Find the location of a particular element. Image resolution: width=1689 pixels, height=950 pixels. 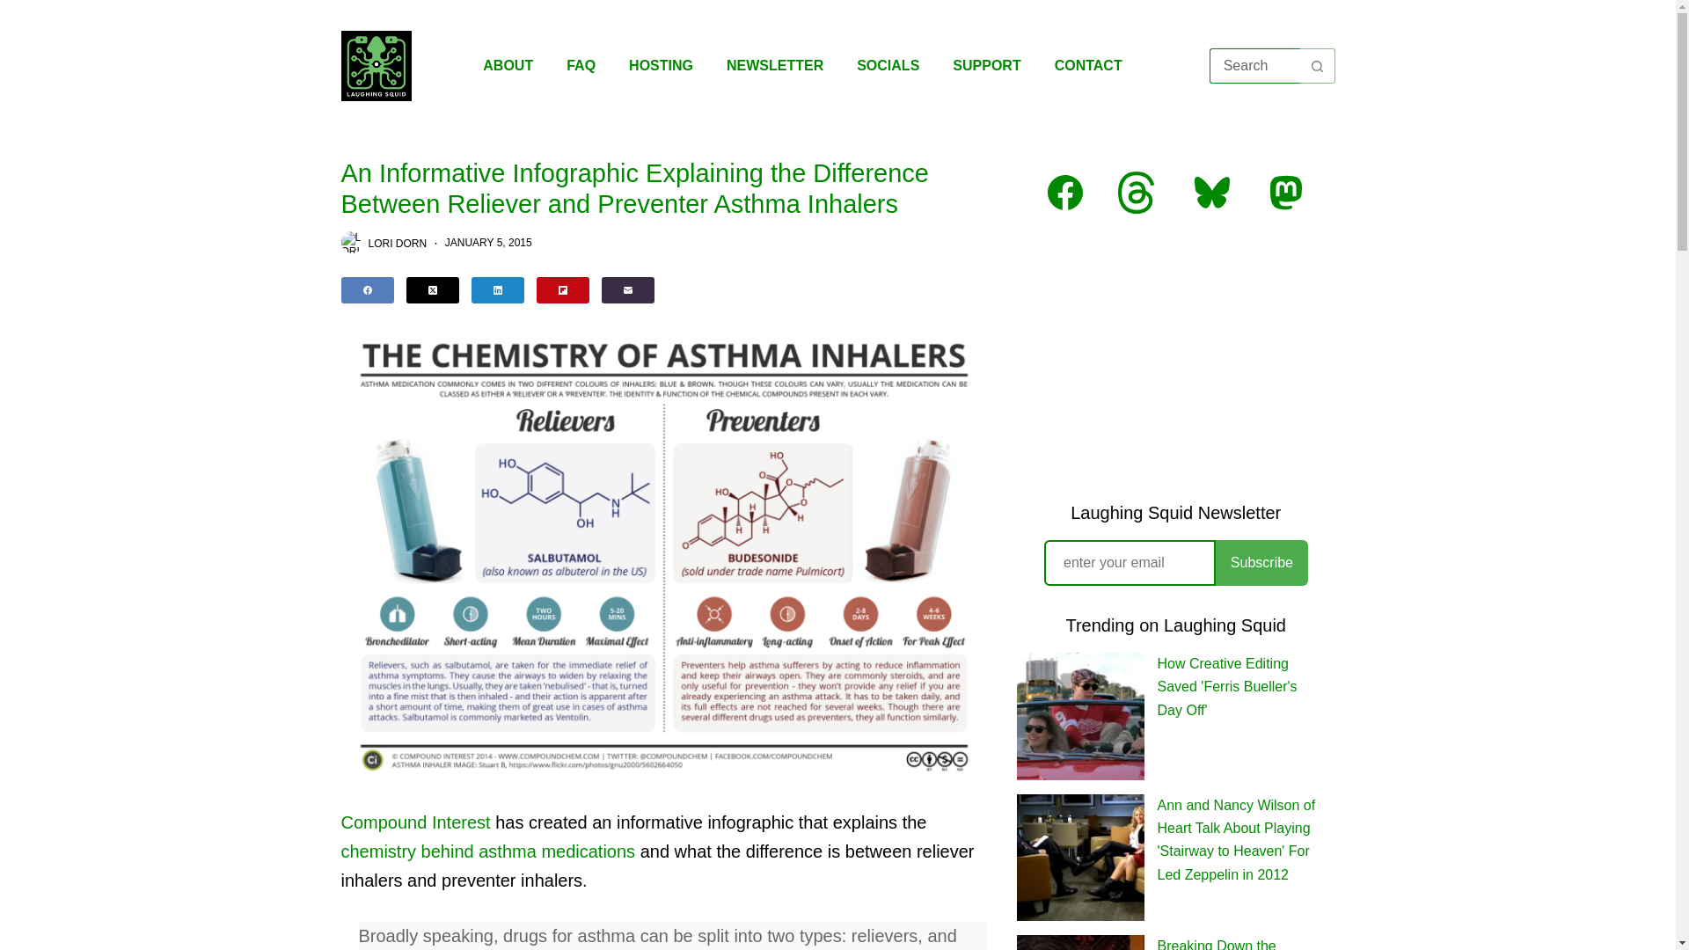

Compound Interest is located at coordinates (415, 822).